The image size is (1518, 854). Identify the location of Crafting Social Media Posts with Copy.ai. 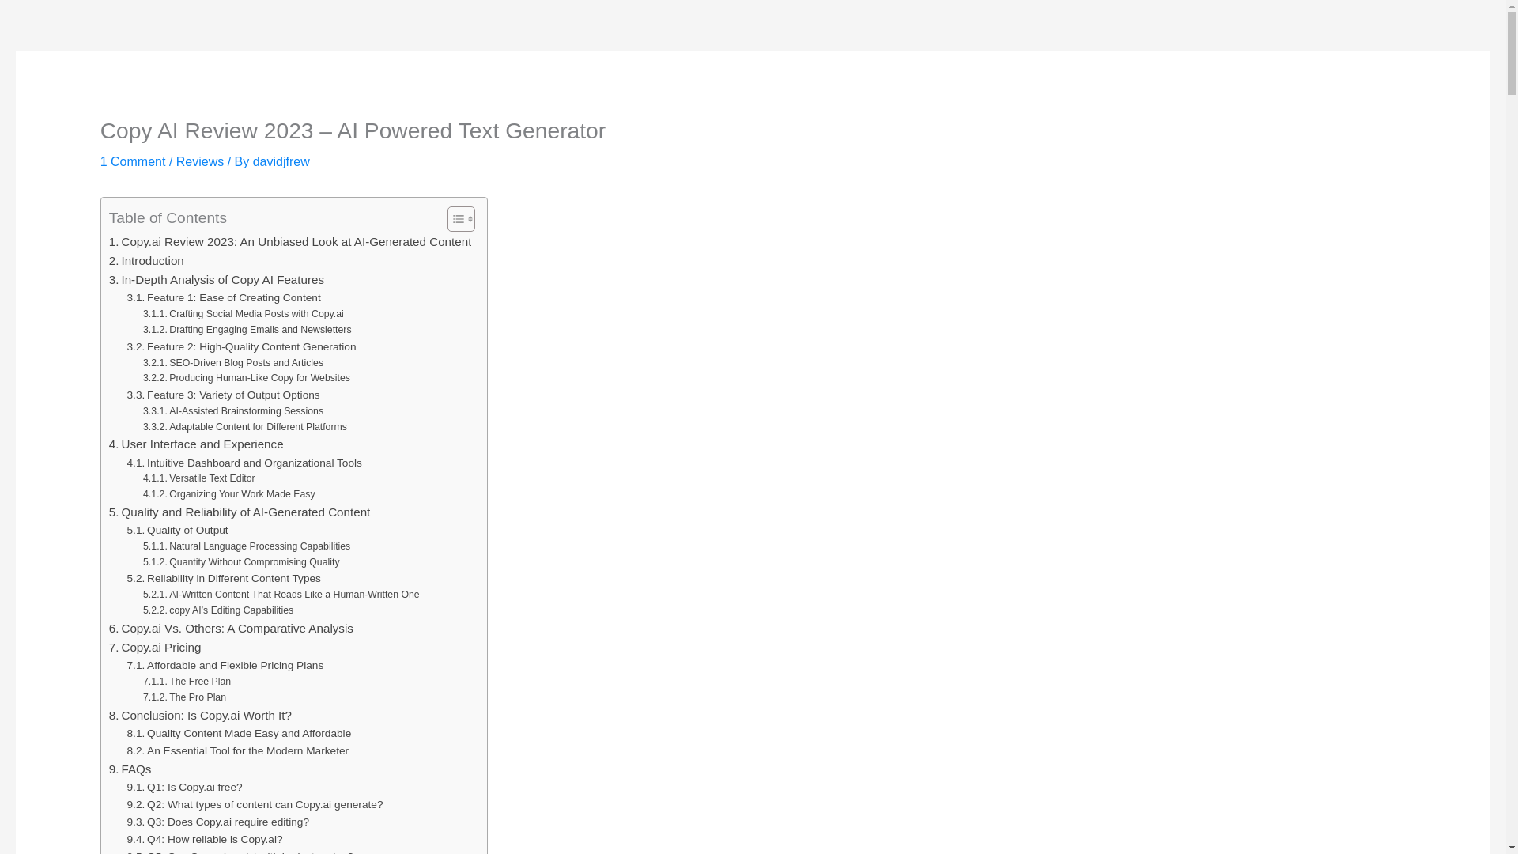
(244, 315).